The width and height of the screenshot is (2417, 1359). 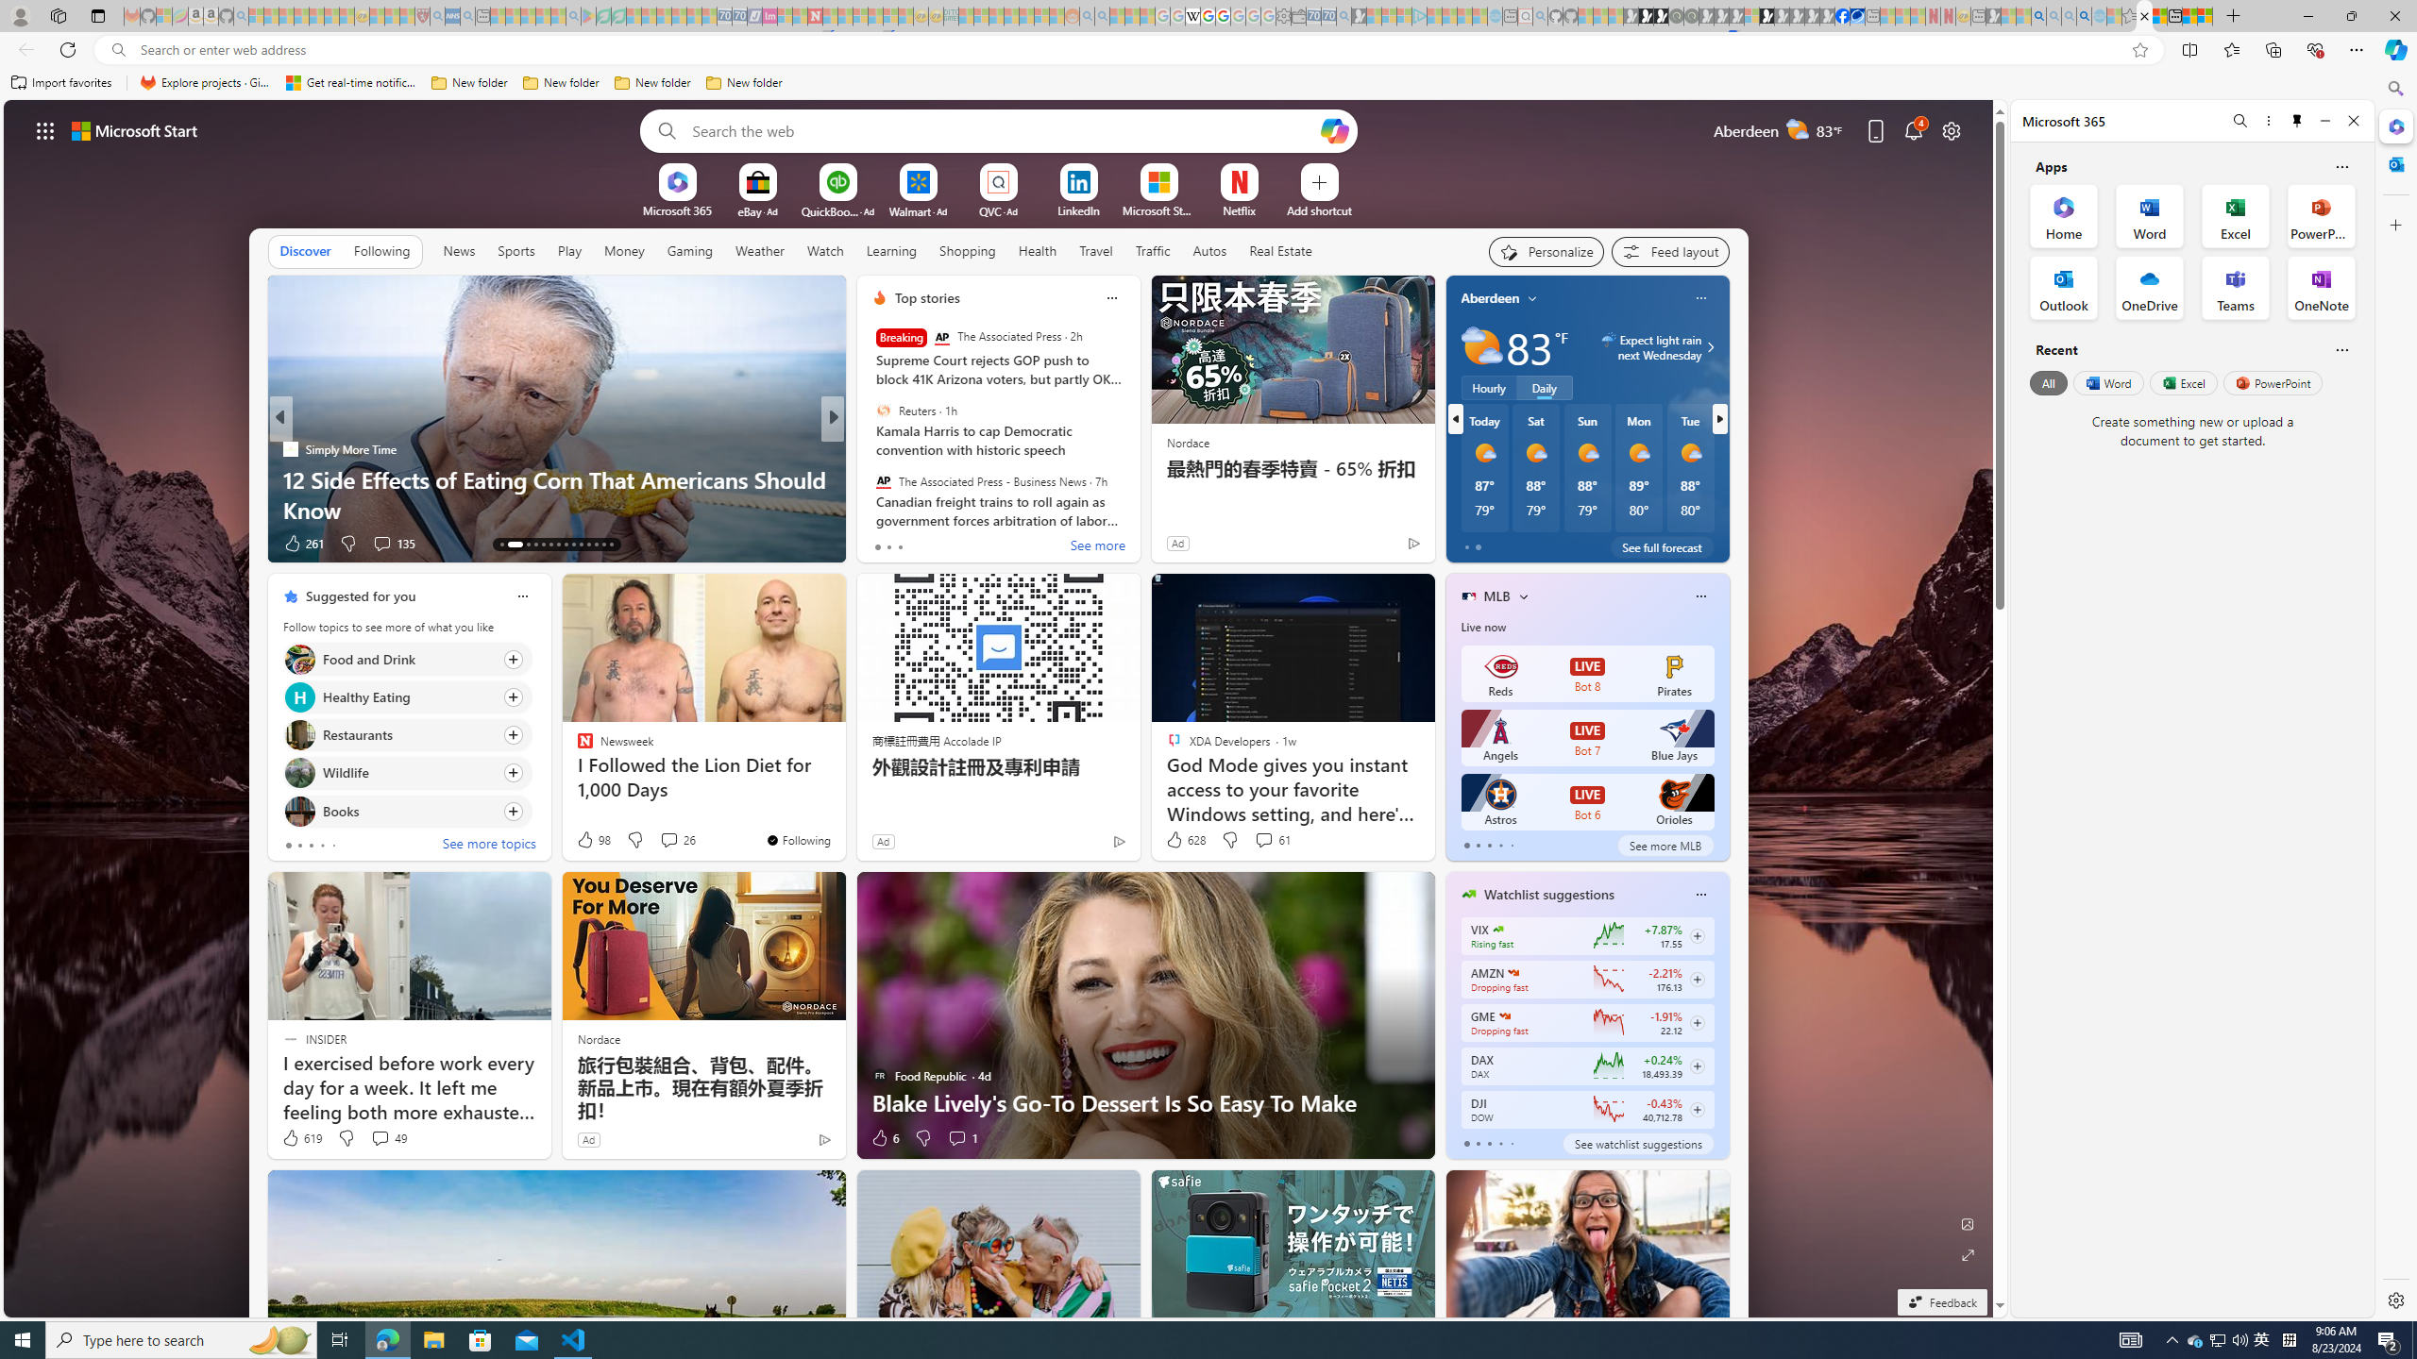 What do you see at coordinates (968, 250) in the screenshot?
I see `Shopping` at bounding box center [968, 250].